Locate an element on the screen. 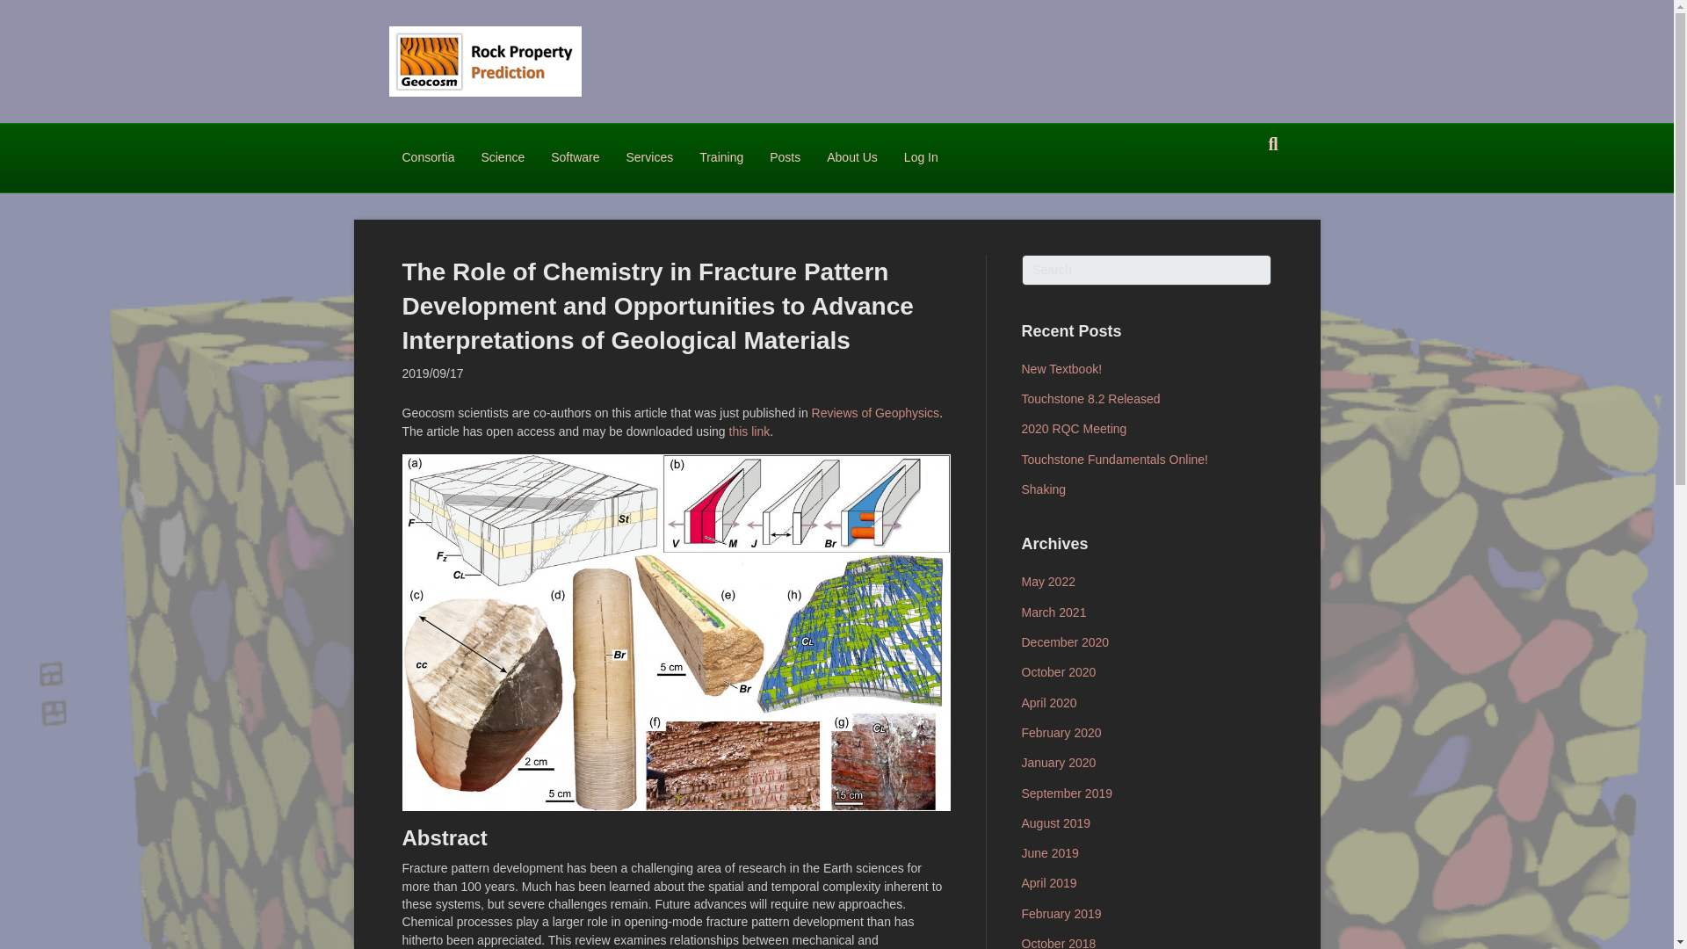  May 2022 is located at coordinates (1047, 582).